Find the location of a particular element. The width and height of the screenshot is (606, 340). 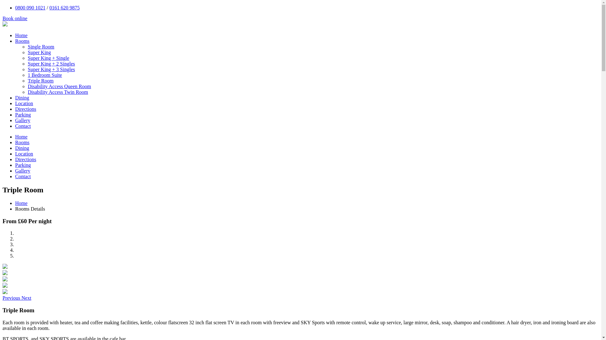

Rooms is located at coordinates (22, 41).